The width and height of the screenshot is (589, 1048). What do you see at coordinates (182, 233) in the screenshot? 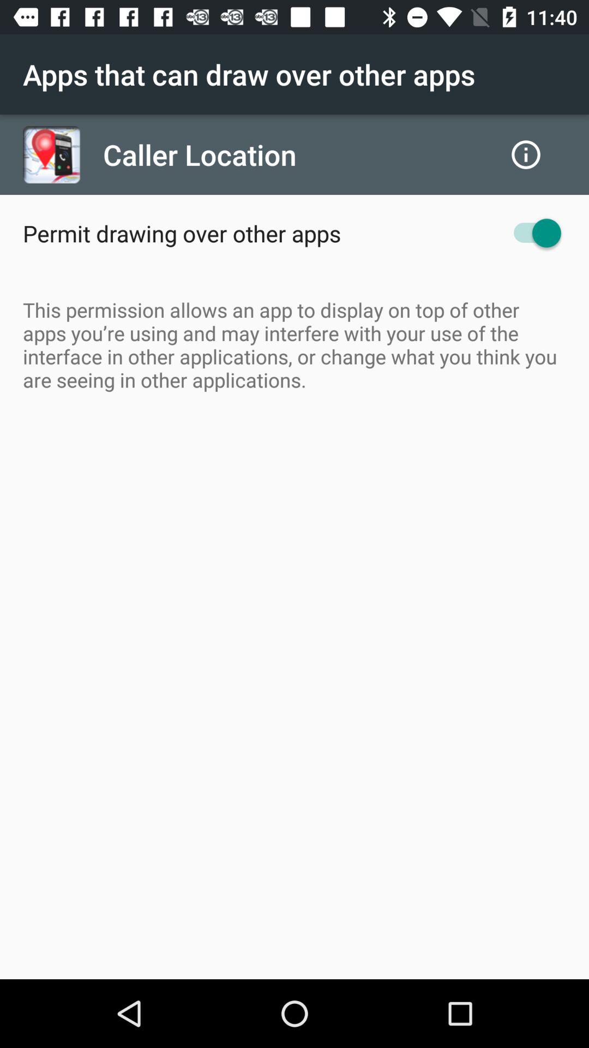
I see `click item above this permission allows` at bounding box center [182, 233].